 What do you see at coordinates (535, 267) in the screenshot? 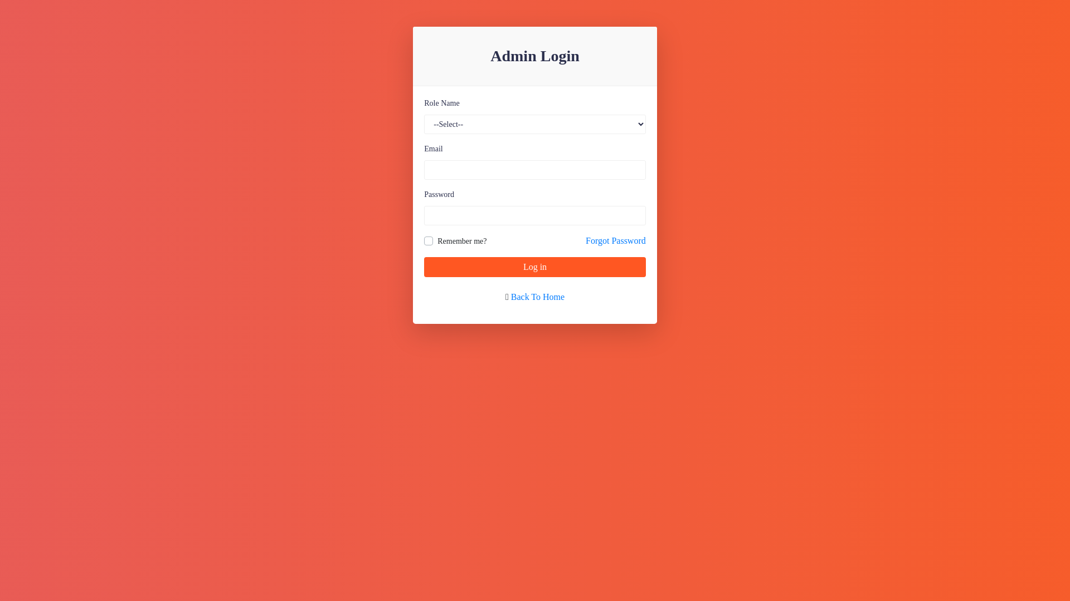
I see `Log in` at bounding box center [535, 267].